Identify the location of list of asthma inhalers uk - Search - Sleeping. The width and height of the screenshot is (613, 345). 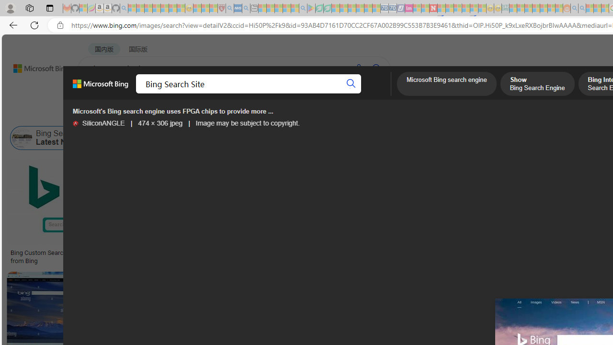
(230, 9).